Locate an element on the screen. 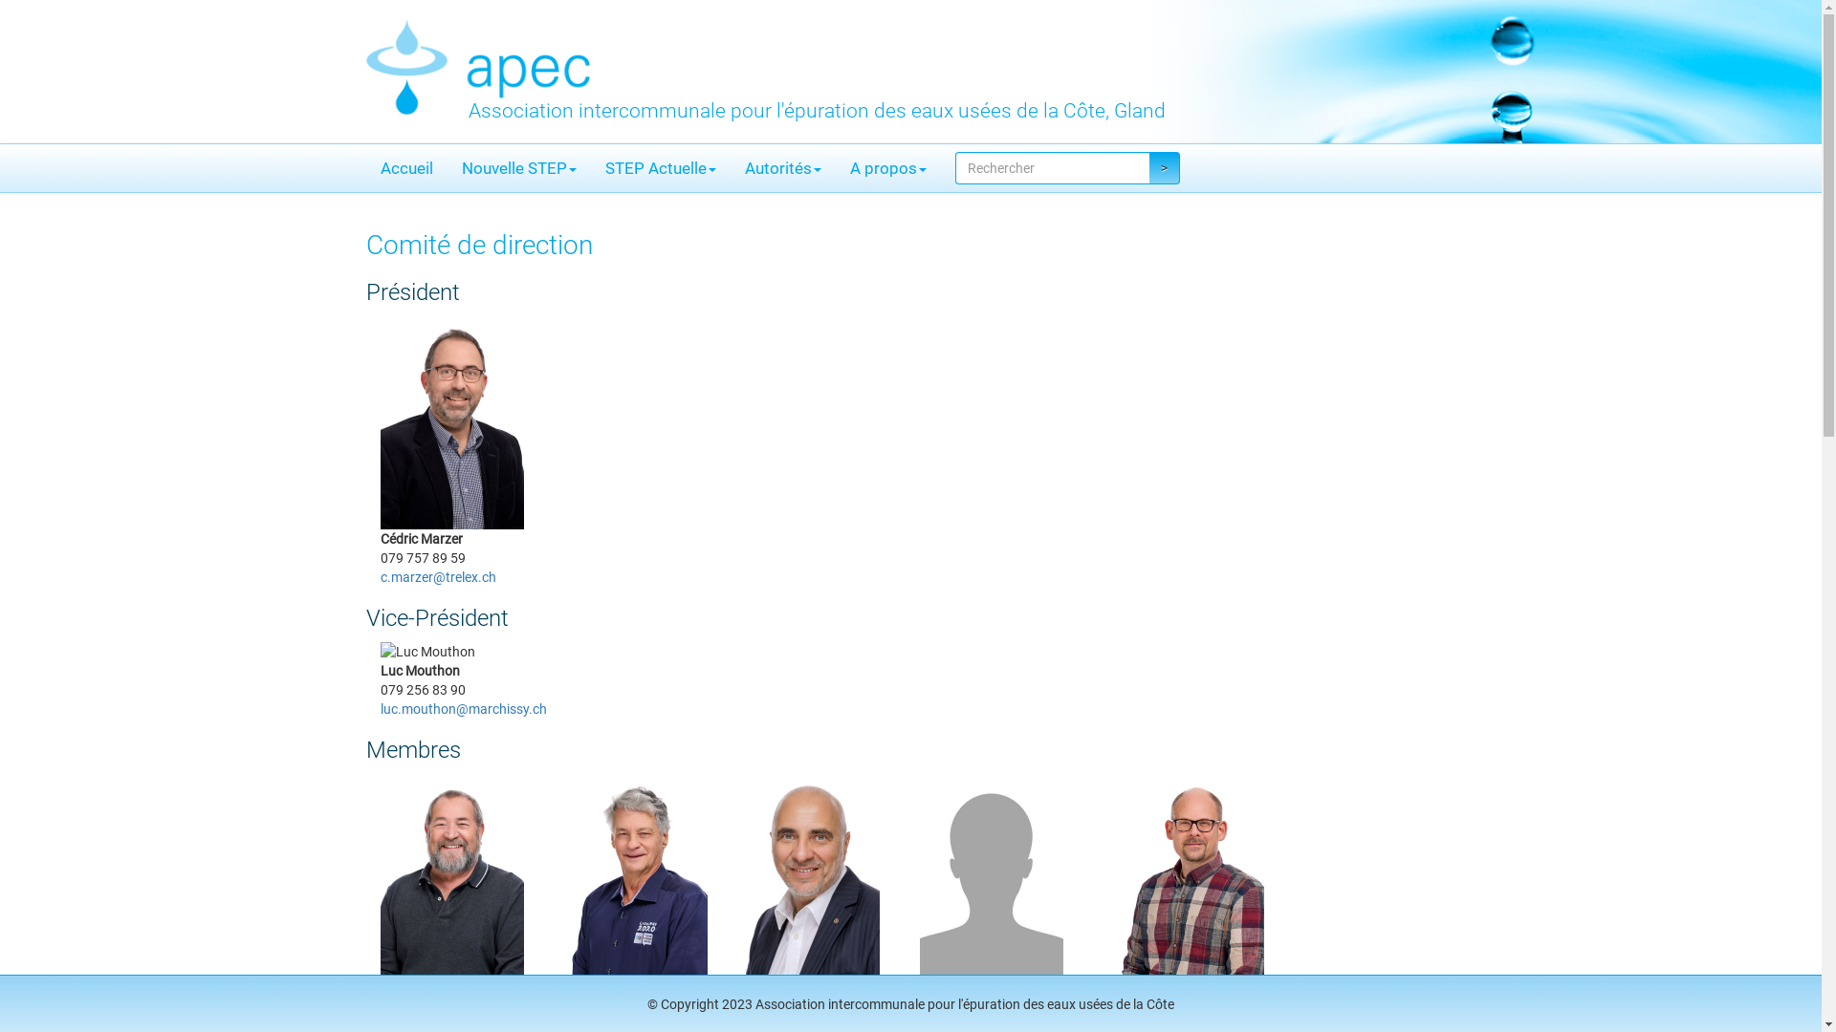  luc.mouthon@marchissy.ch is located at coordinates (464, 709).